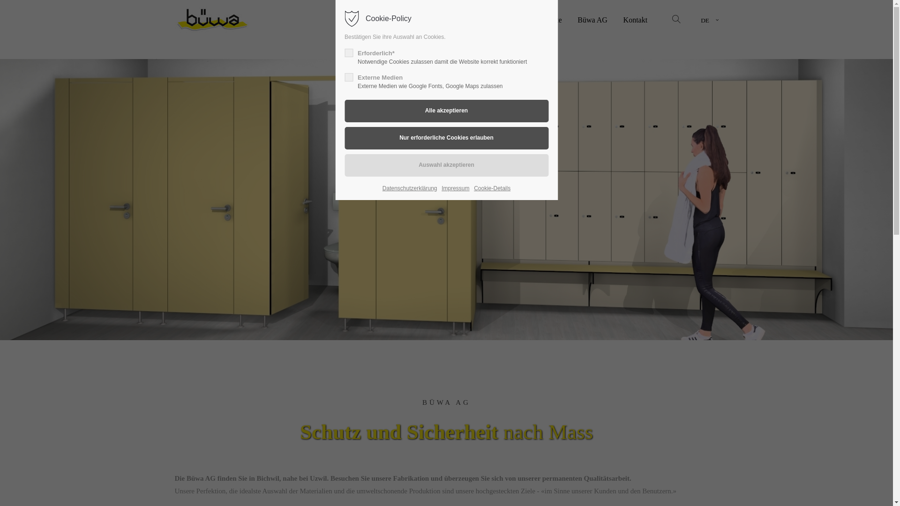 The image size is (900, 506). Describe the element at coordinates (446, 165) in the screenshot. I see `Auswahl akzeptieren` at that location.